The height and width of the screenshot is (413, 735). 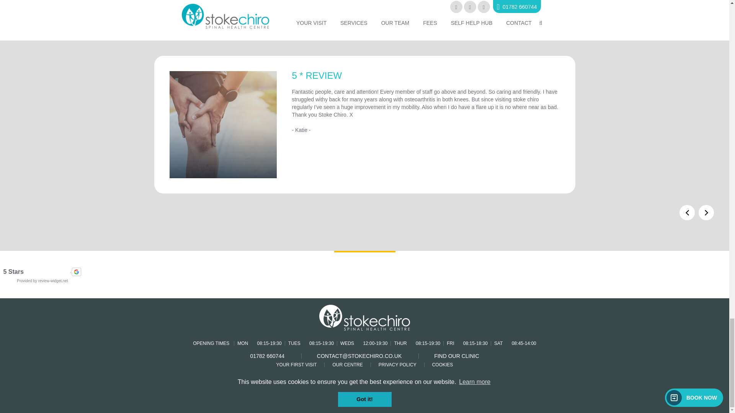 What do you see at coordinates (347, 13) in the screenshot?
I see `www.stokechiro.co.uk` at bounding box center [347, 13].